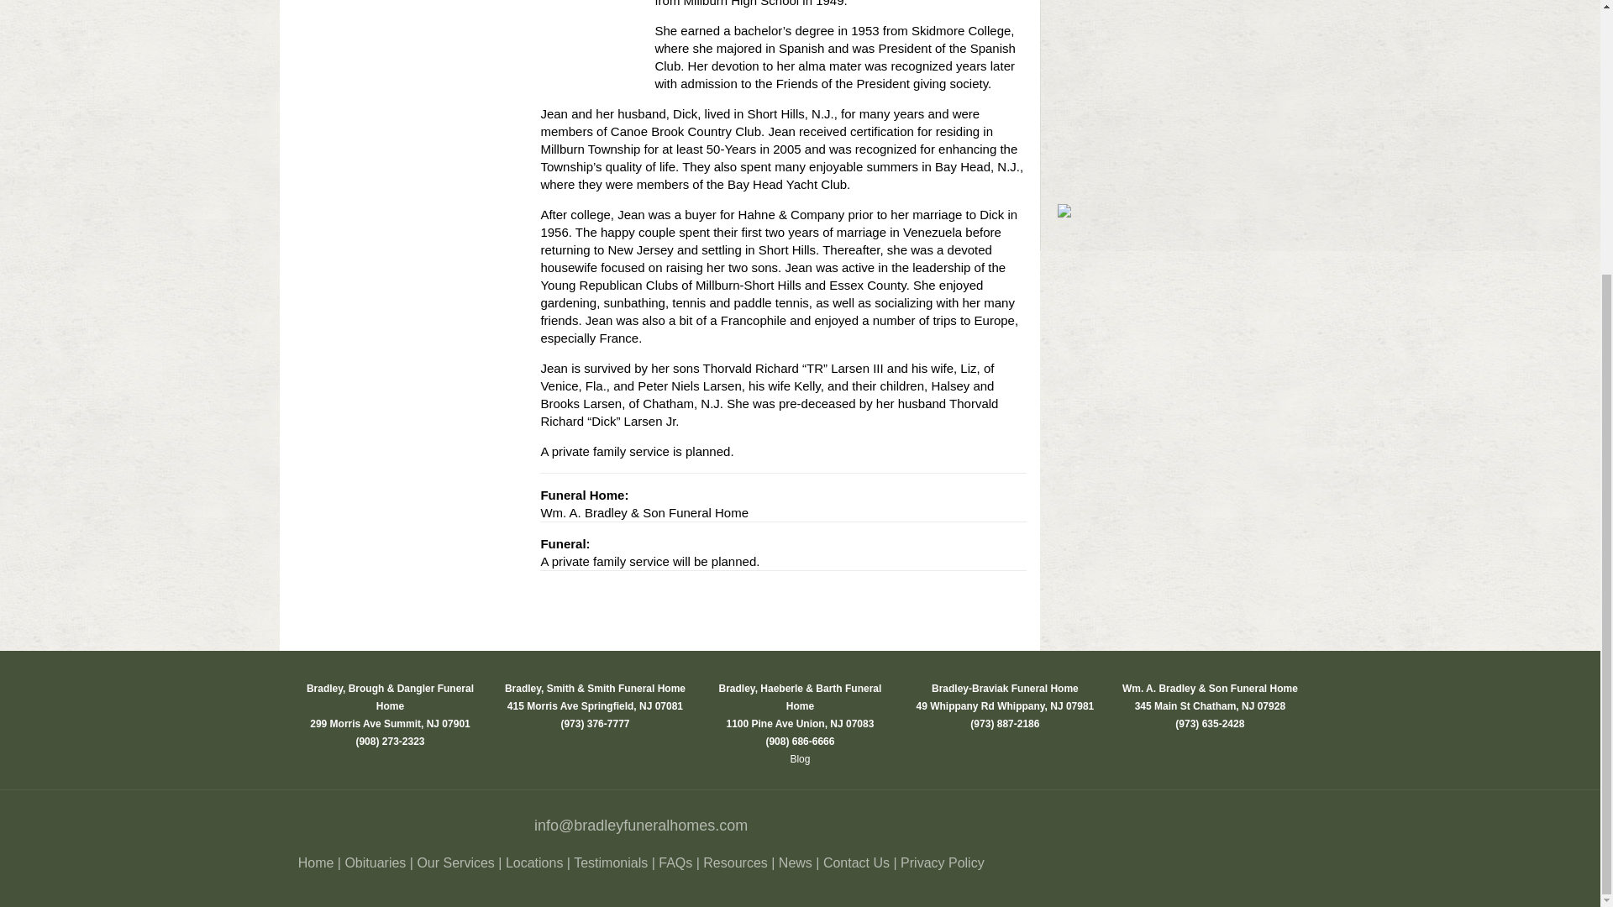 This screenshot has width=1613, height=907. What do you see at coordinates (675, 862) in the screenshot?
I see `FAQs` at bounding box center [675, 862].